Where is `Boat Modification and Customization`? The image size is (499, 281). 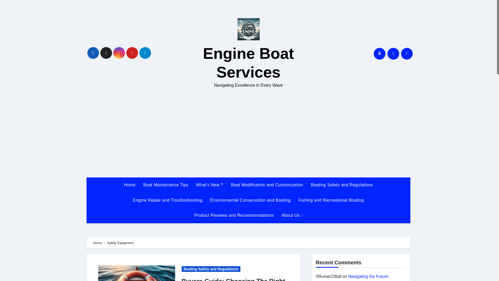 Boat Modification and Customization is located at coordinates (267, 185).